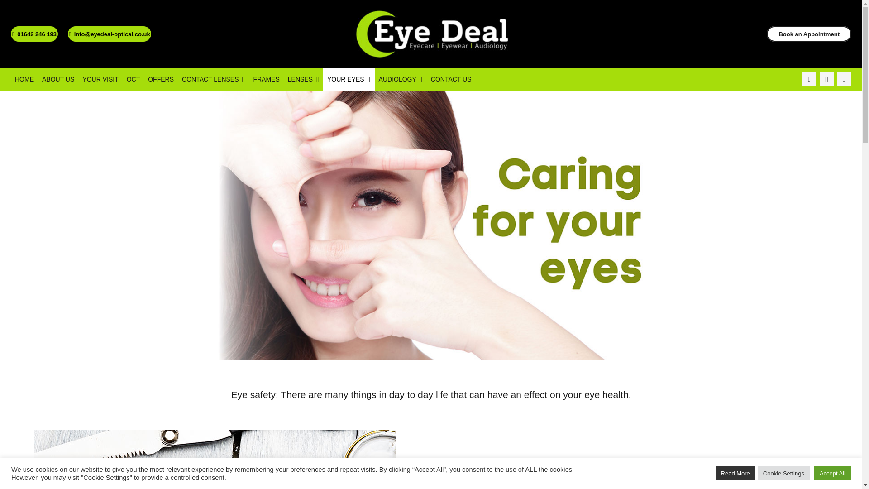 This screenshot has height=489, width=869. What do you see at coordinates (451, 79) in the screenshot?
I see `CONTACT US` at bounding box center [451, 79].